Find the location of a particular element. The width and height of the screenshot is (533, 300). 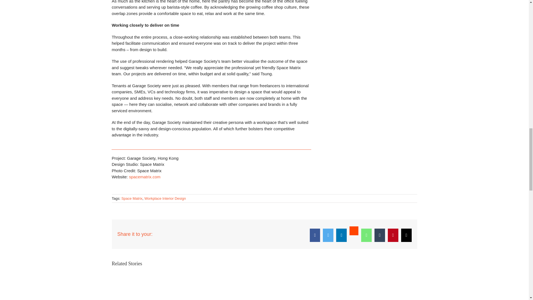

spacematrix.com is located at coordinates (144, 177).